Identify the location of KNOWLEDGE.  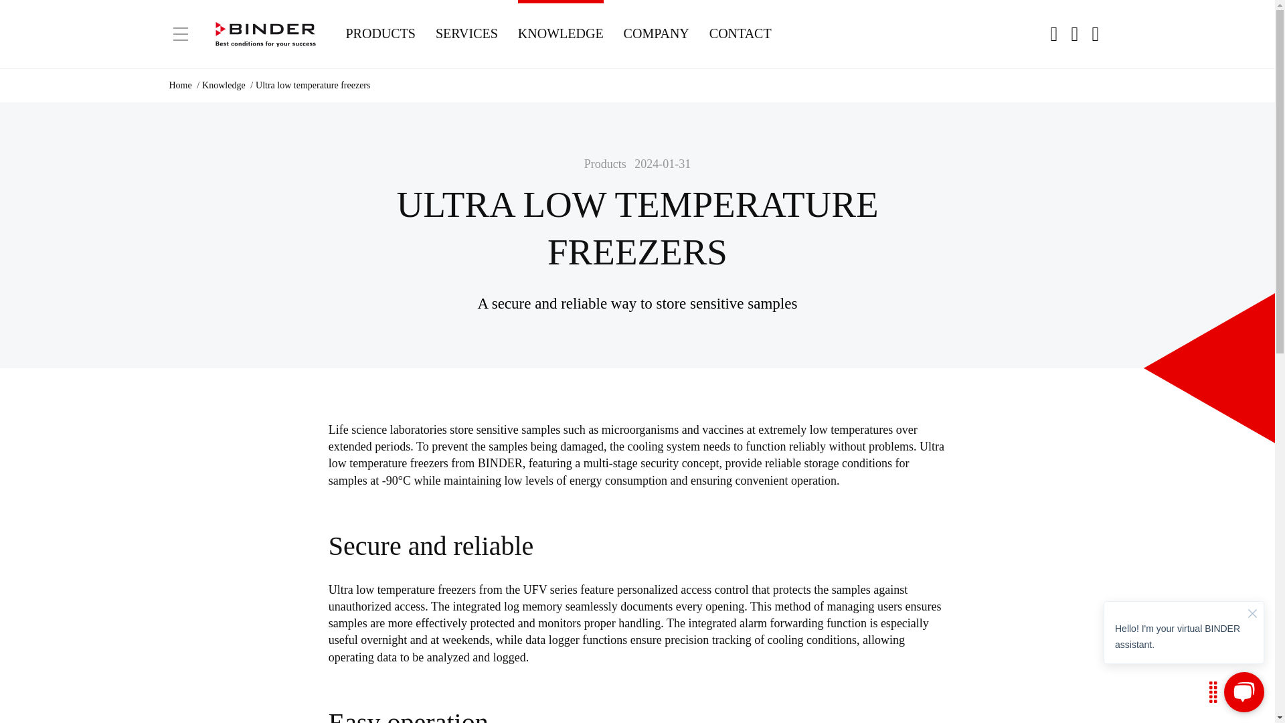
(561, 33).